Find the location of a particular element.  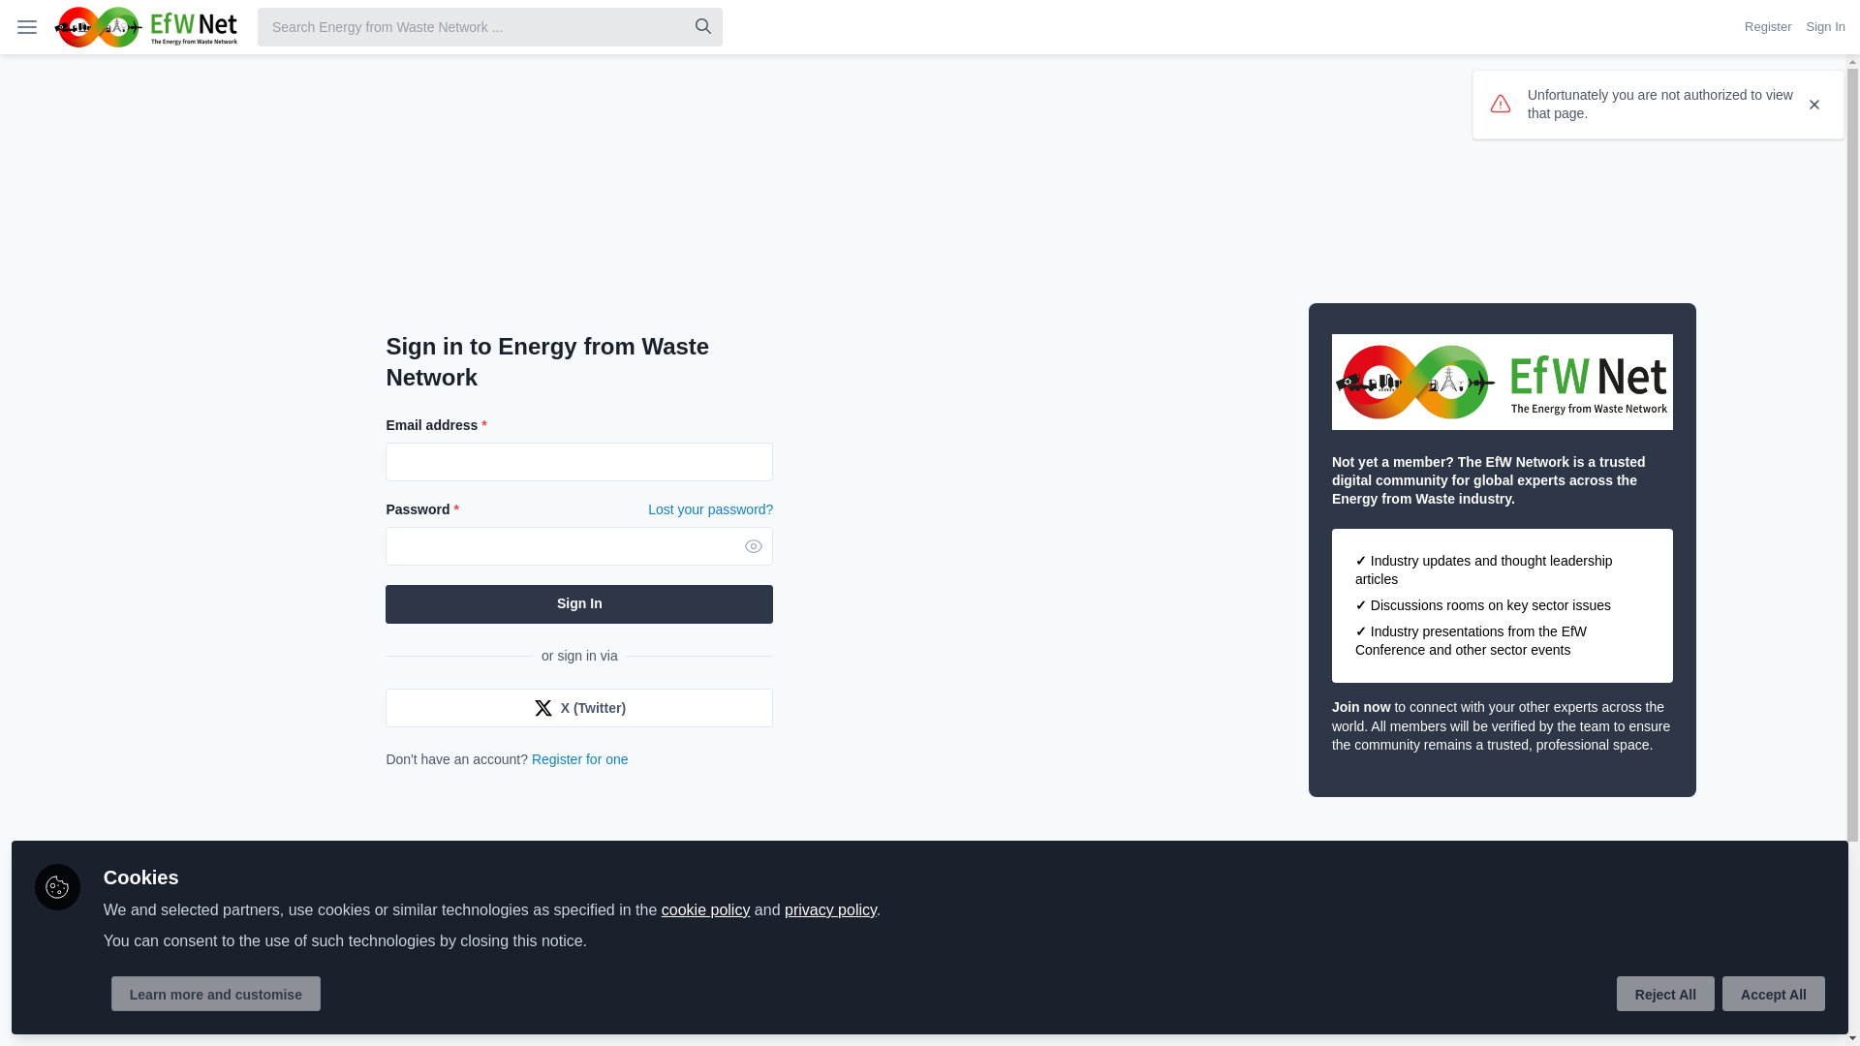

Menu is located at coordinates (27, 27).